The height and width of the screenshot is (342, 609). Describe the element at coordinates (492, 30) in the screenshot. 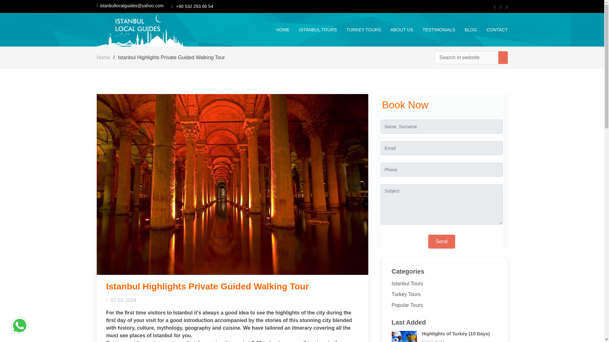

I see `CONTACT` at that location.